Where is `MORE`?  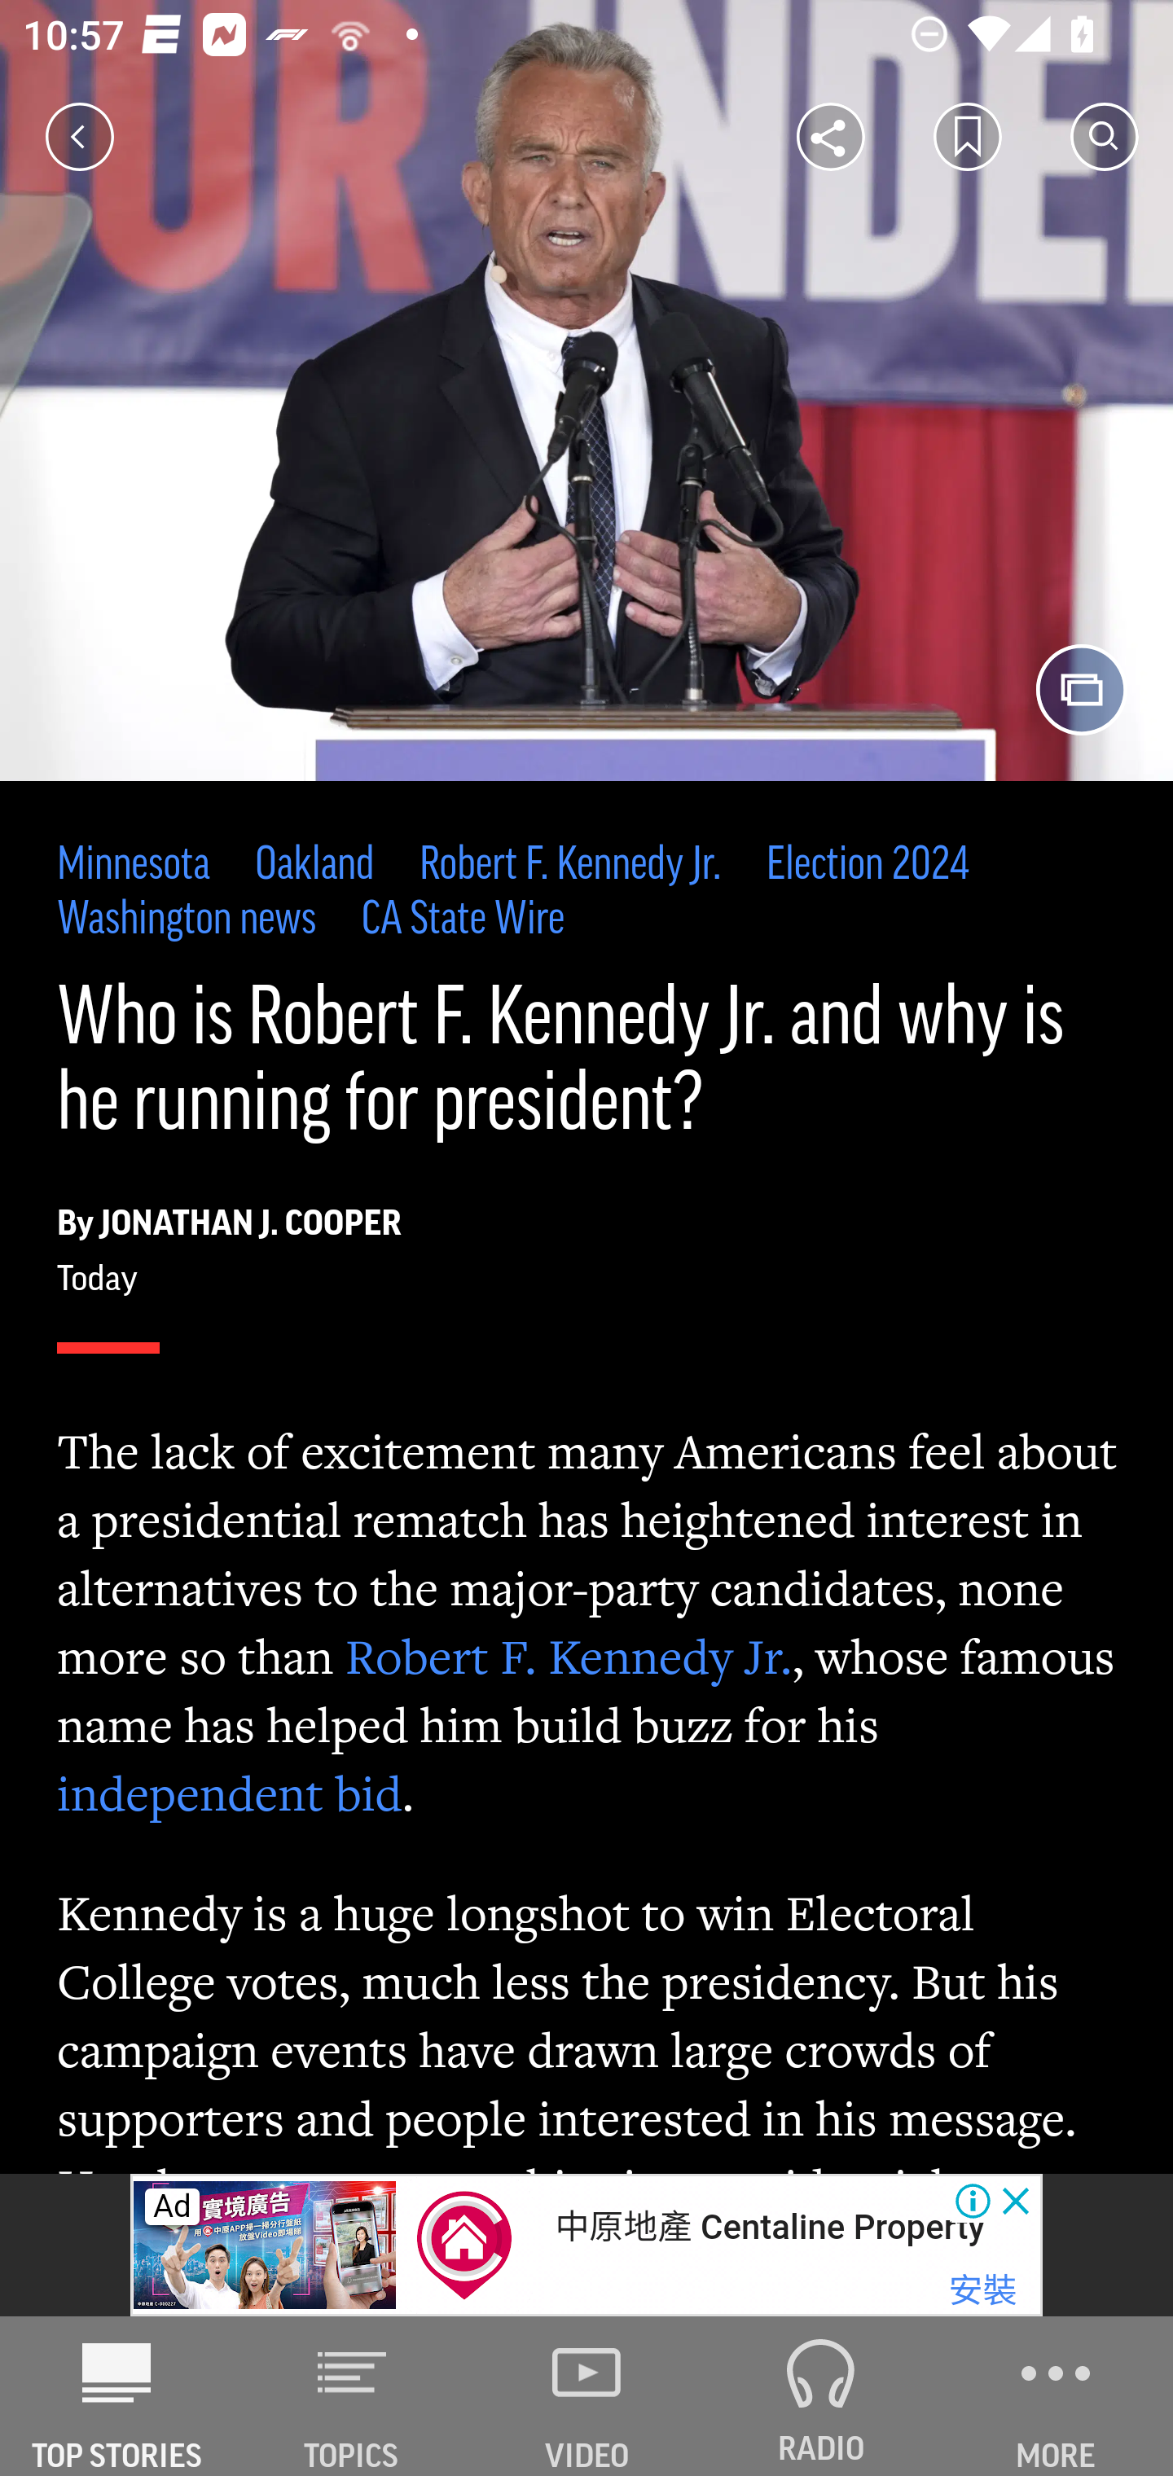
MORE is located at coordinates (1056, 2396).